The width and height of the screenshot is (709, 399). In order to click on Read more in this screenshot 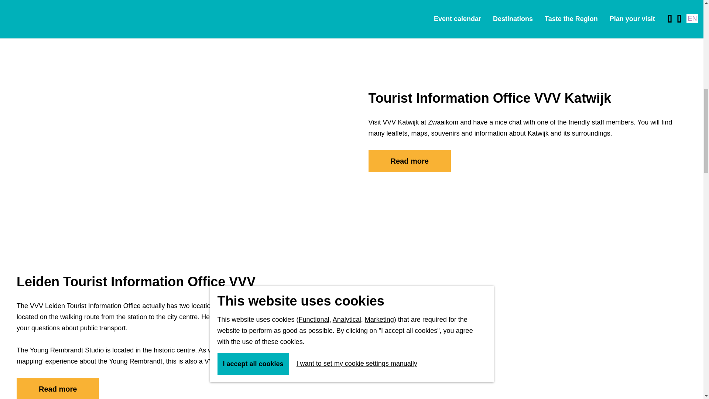, I will do `click(58, 388)`.